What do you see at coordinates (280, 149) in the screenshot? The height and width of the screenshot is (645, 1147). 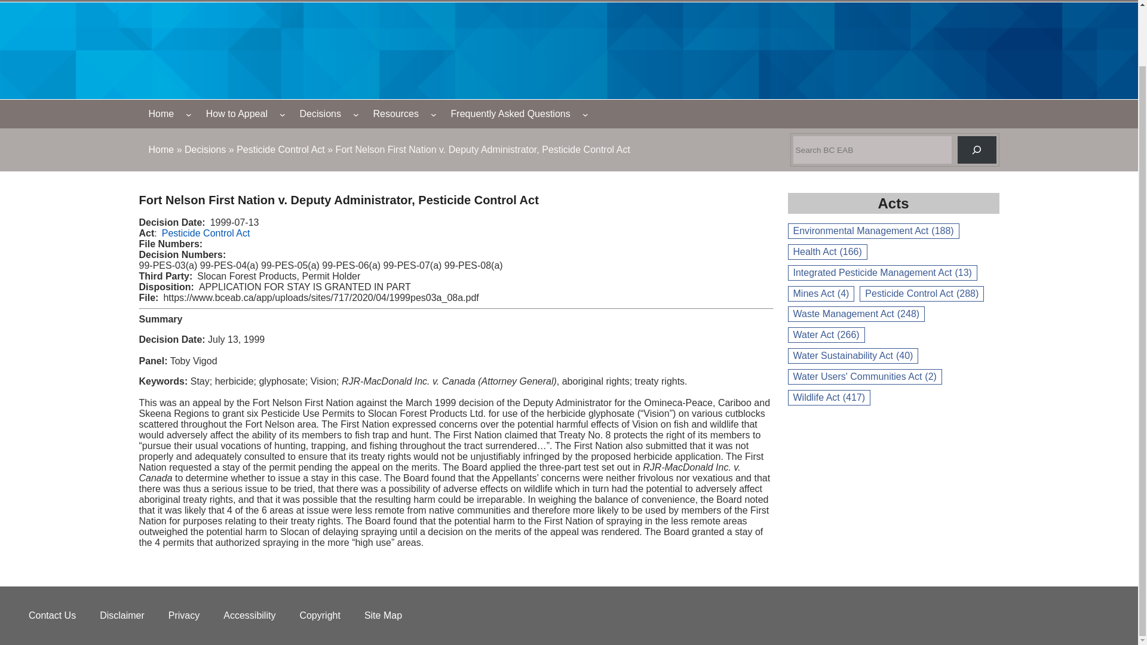 I see `Pesticide Control Act` at bounding box center [280, 149].